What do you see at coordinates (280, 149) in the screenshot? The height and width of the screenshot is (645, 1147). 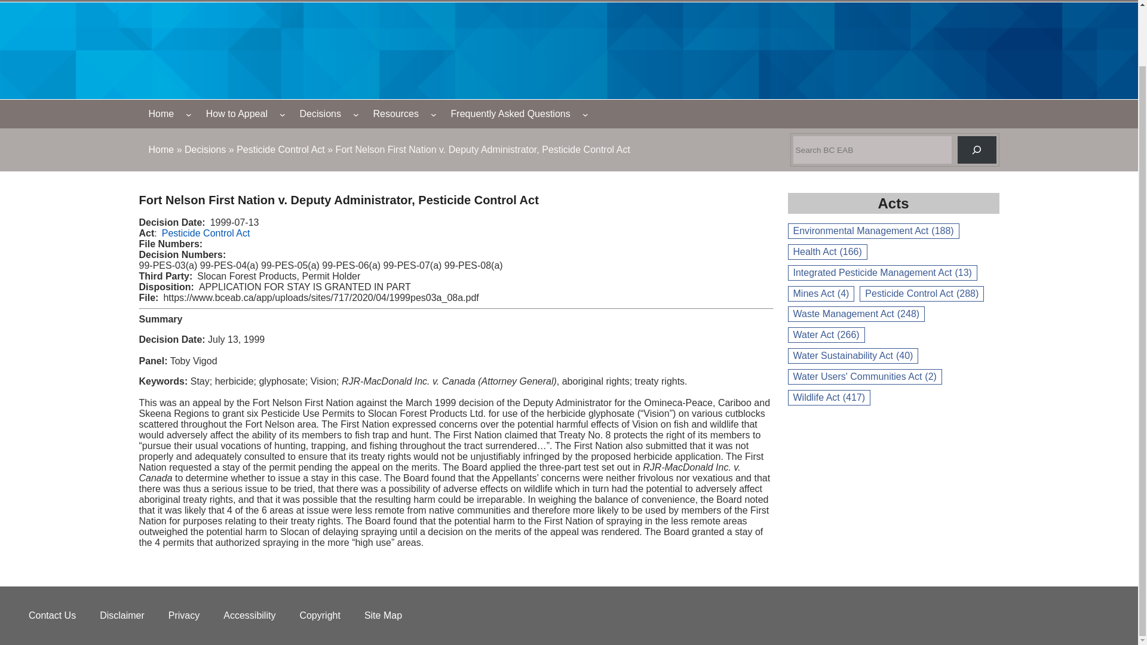 I see `Pesticide Control Act` at bounding box center [280, 149].